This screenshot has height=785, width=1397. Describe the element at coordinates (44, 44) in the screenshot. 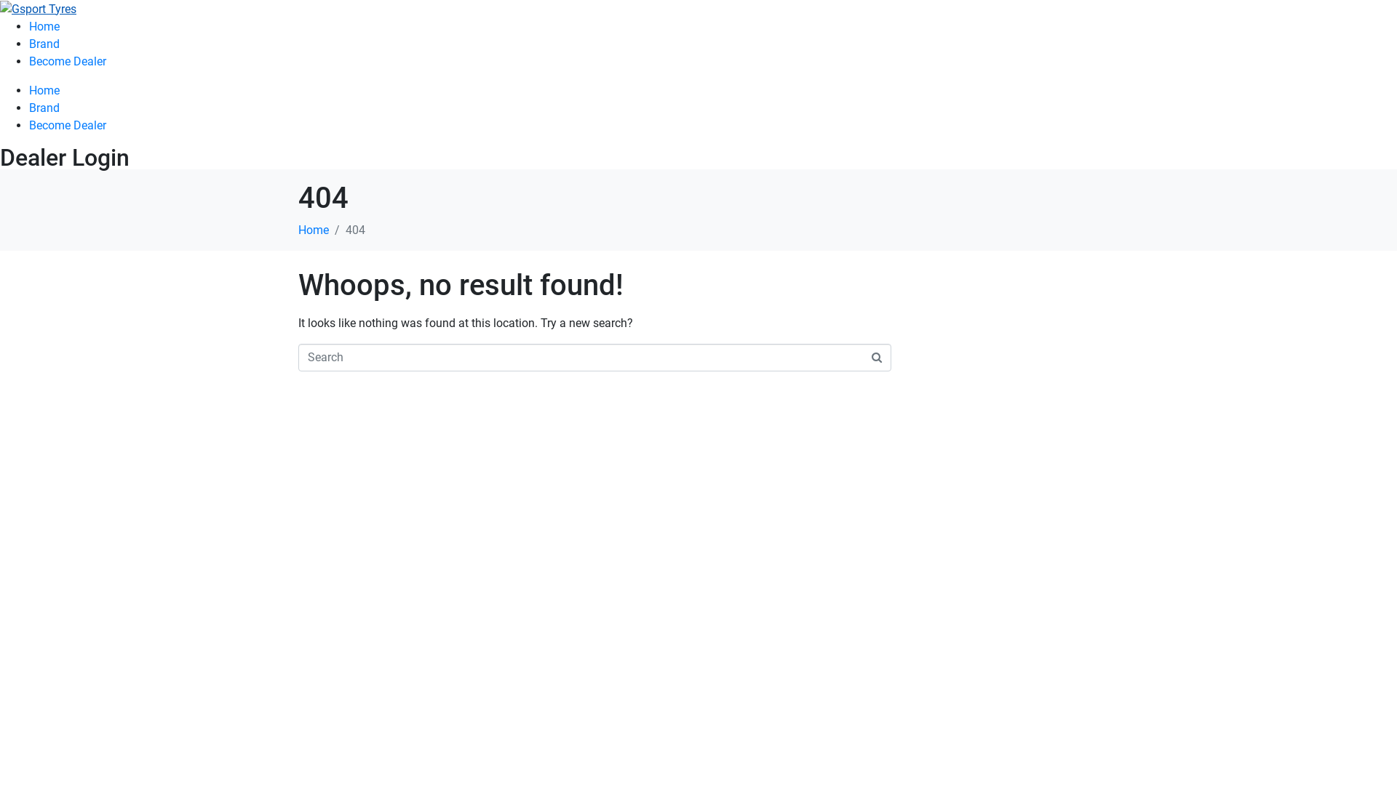

I see `Brand` at that location.